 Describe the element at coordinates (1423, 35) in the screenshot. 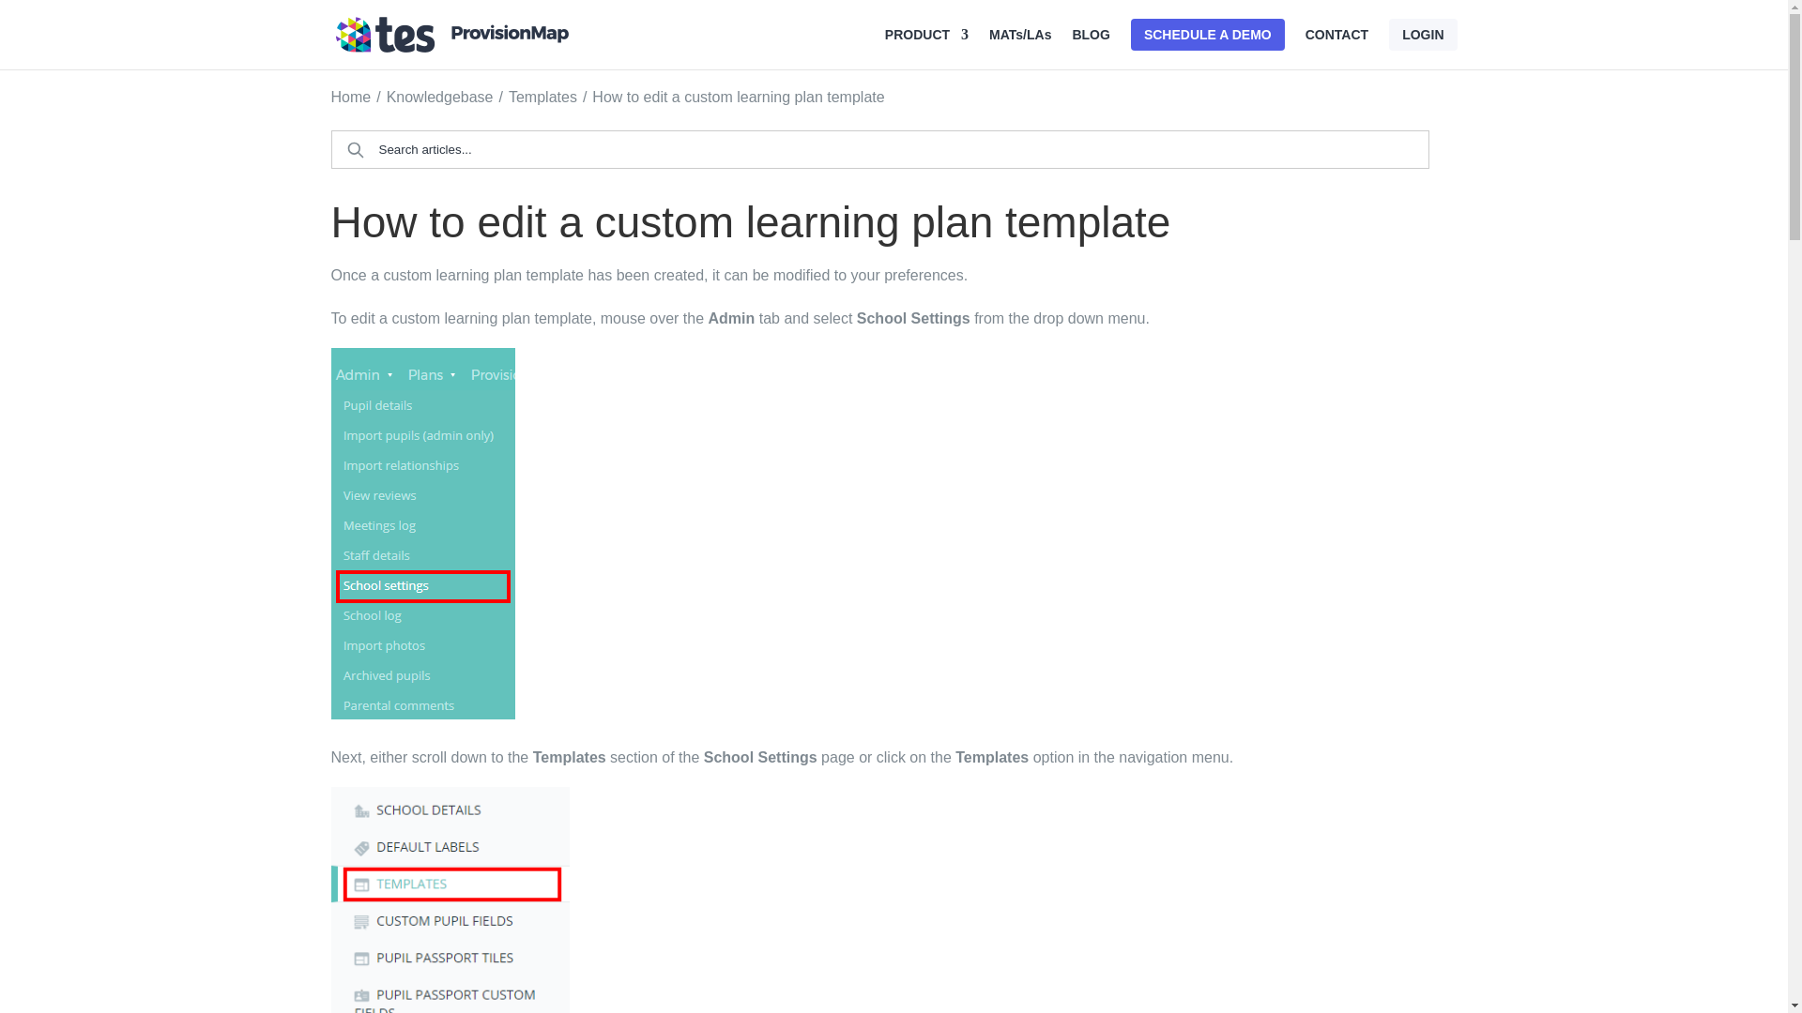

I see `LOGIN` at that location.